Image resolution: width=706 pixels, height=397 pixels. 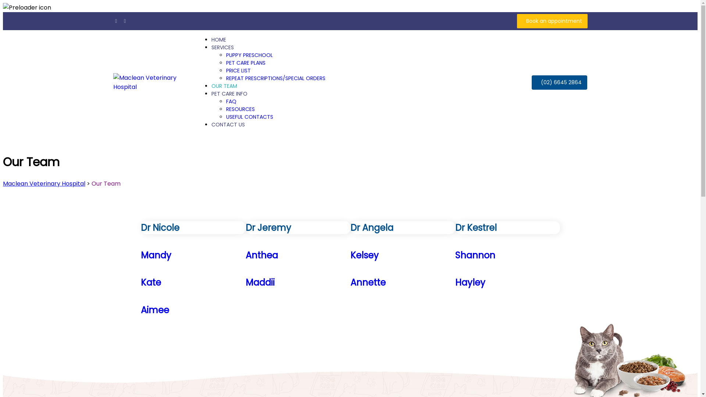 What do you see at coordinates (193, 228) in the screenshot?
I see `Dr Nicole` at bounding box center [193, 228].